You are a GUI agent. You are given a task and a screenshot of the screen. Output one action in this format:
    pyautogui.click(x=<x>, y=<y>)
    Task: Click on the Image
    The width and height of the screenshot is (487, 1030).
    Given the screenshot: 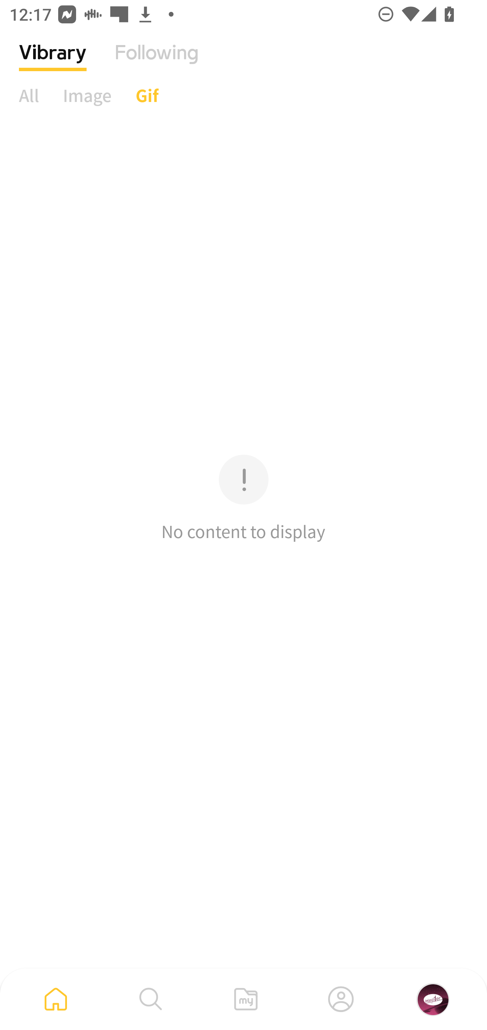 What is the action you would take?
    pyautogui.click(x=87, y=95)
    